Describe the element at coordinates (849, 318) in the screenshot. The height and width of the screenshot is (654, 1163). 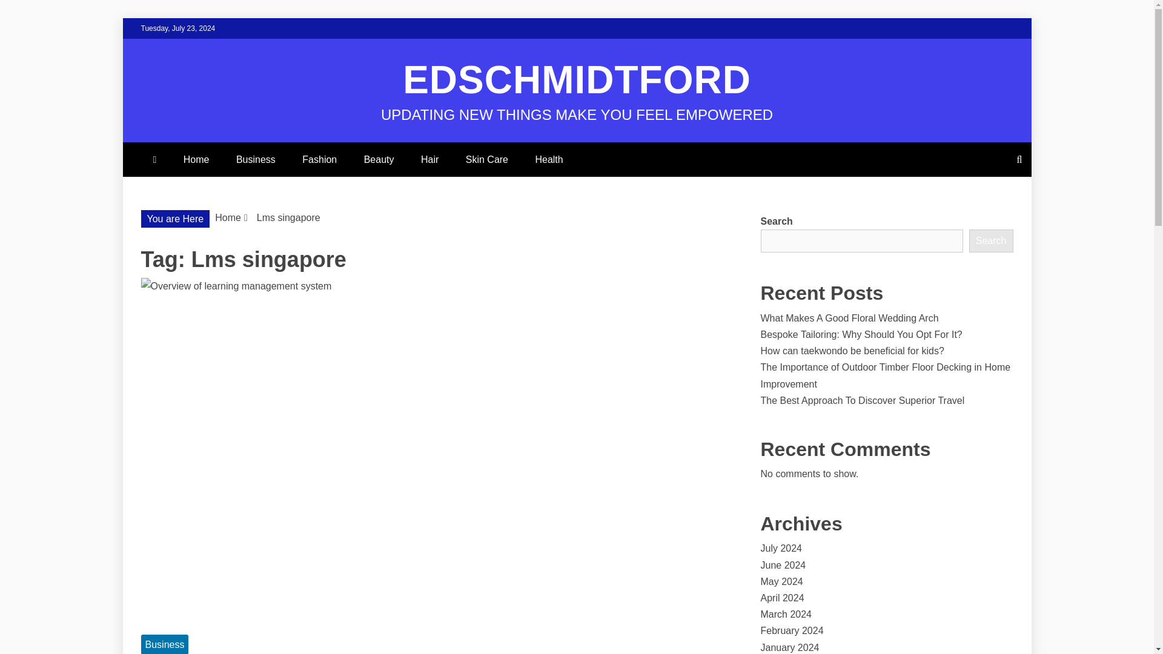
I see `What Makes A Good Floral Wedding Arch` at that location.